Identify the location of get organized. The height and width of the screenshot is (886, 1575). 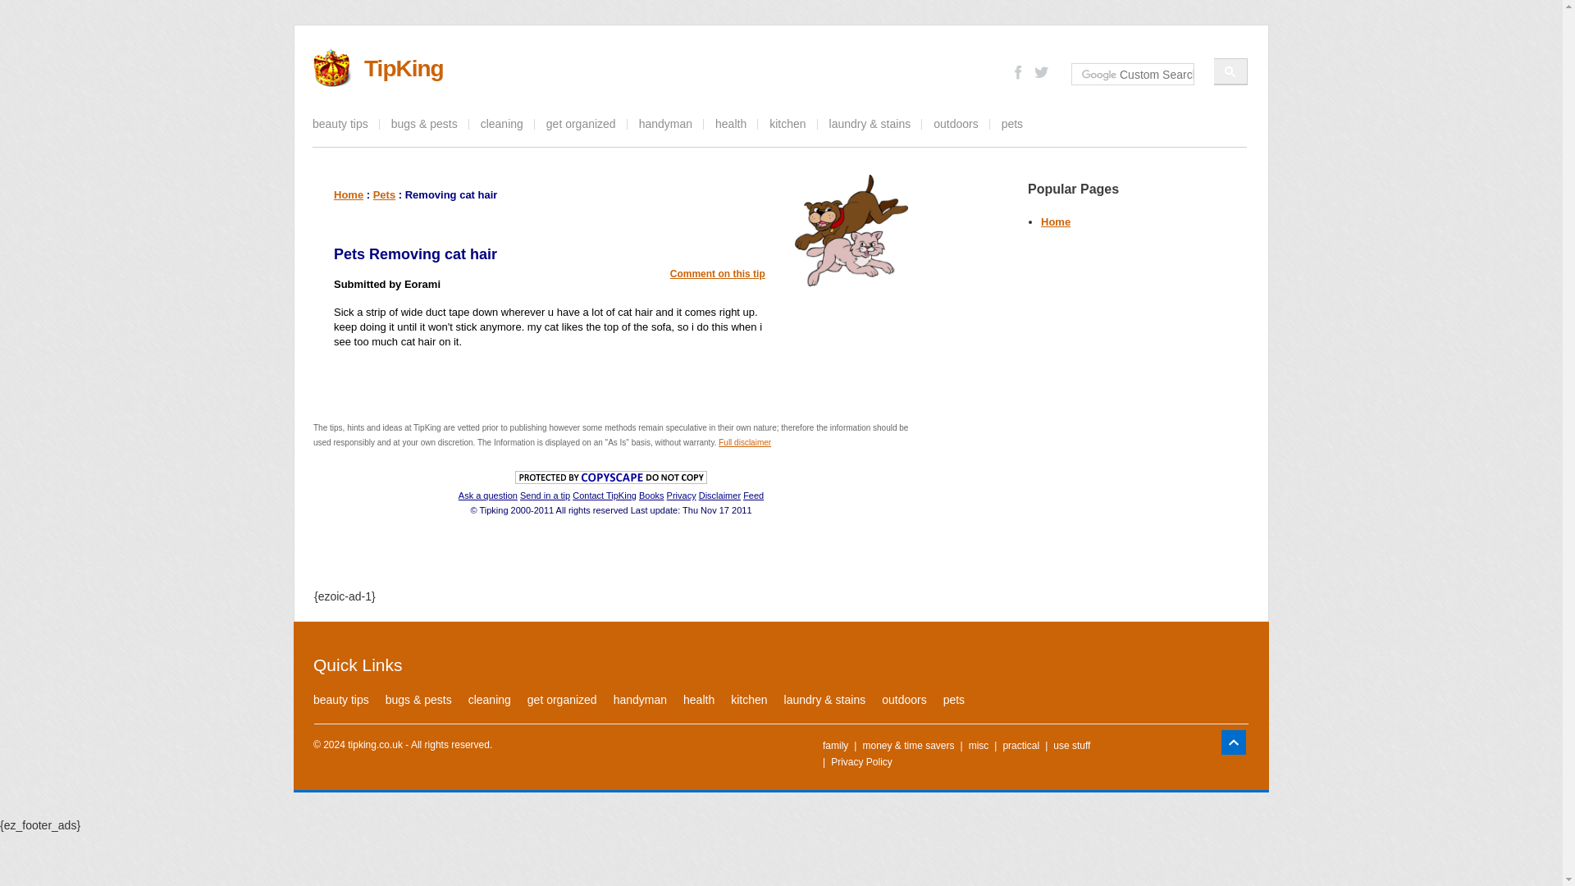
(581, 125).